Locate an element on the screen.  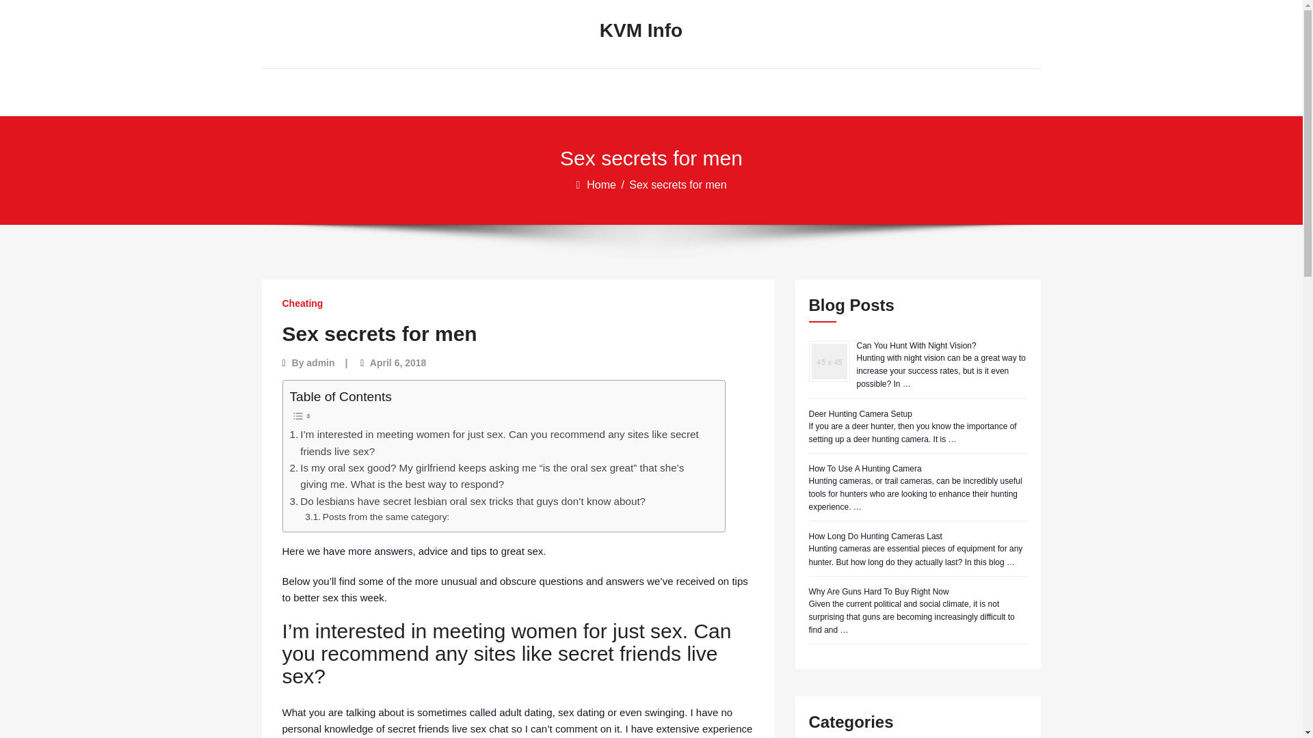
Why Are Guns Hard To Buy Right Now is located at coordinates (878, 591).